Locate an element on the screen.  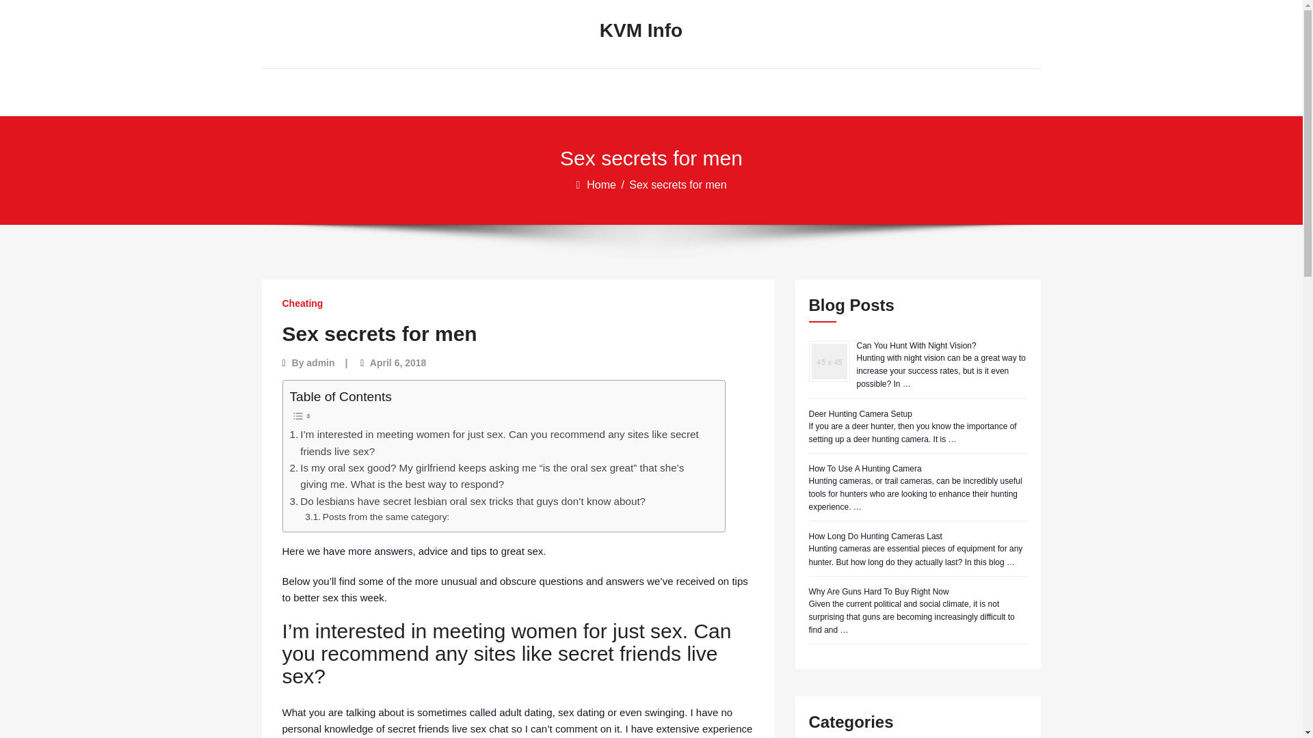
Why Are Guns Hard To Buy Right Now is located at coordinates (878, 591).